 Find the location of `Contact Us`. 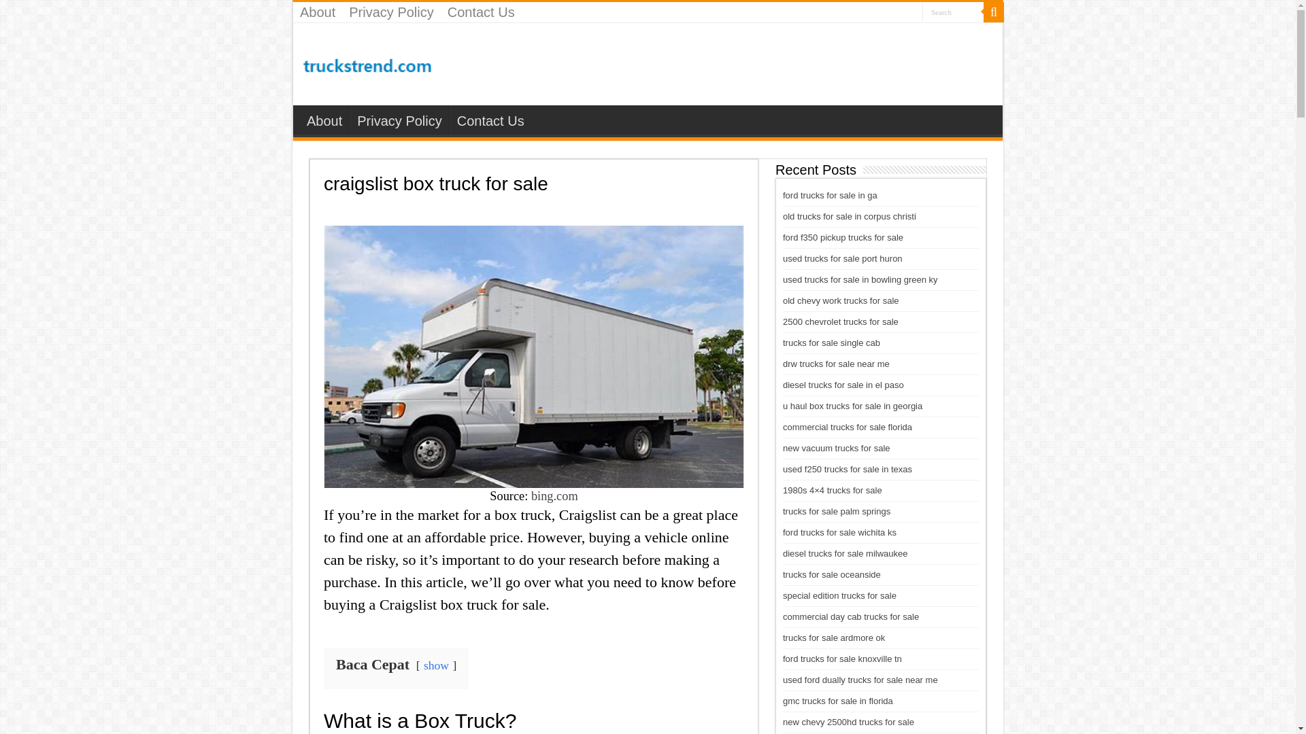

Contact Us is located at coordinates (481, 12).